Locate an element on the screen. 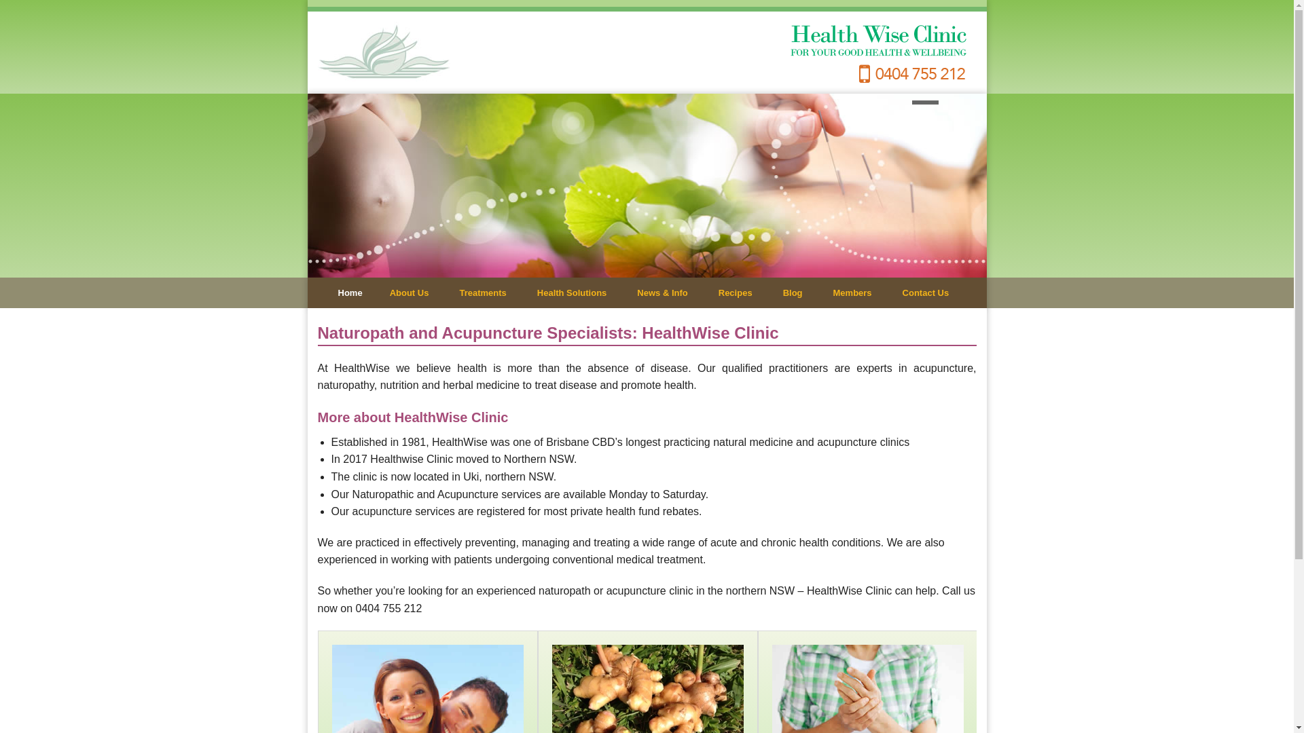 This screenshot has width=1304, height=733. Home is located at coordinates (353, 293).